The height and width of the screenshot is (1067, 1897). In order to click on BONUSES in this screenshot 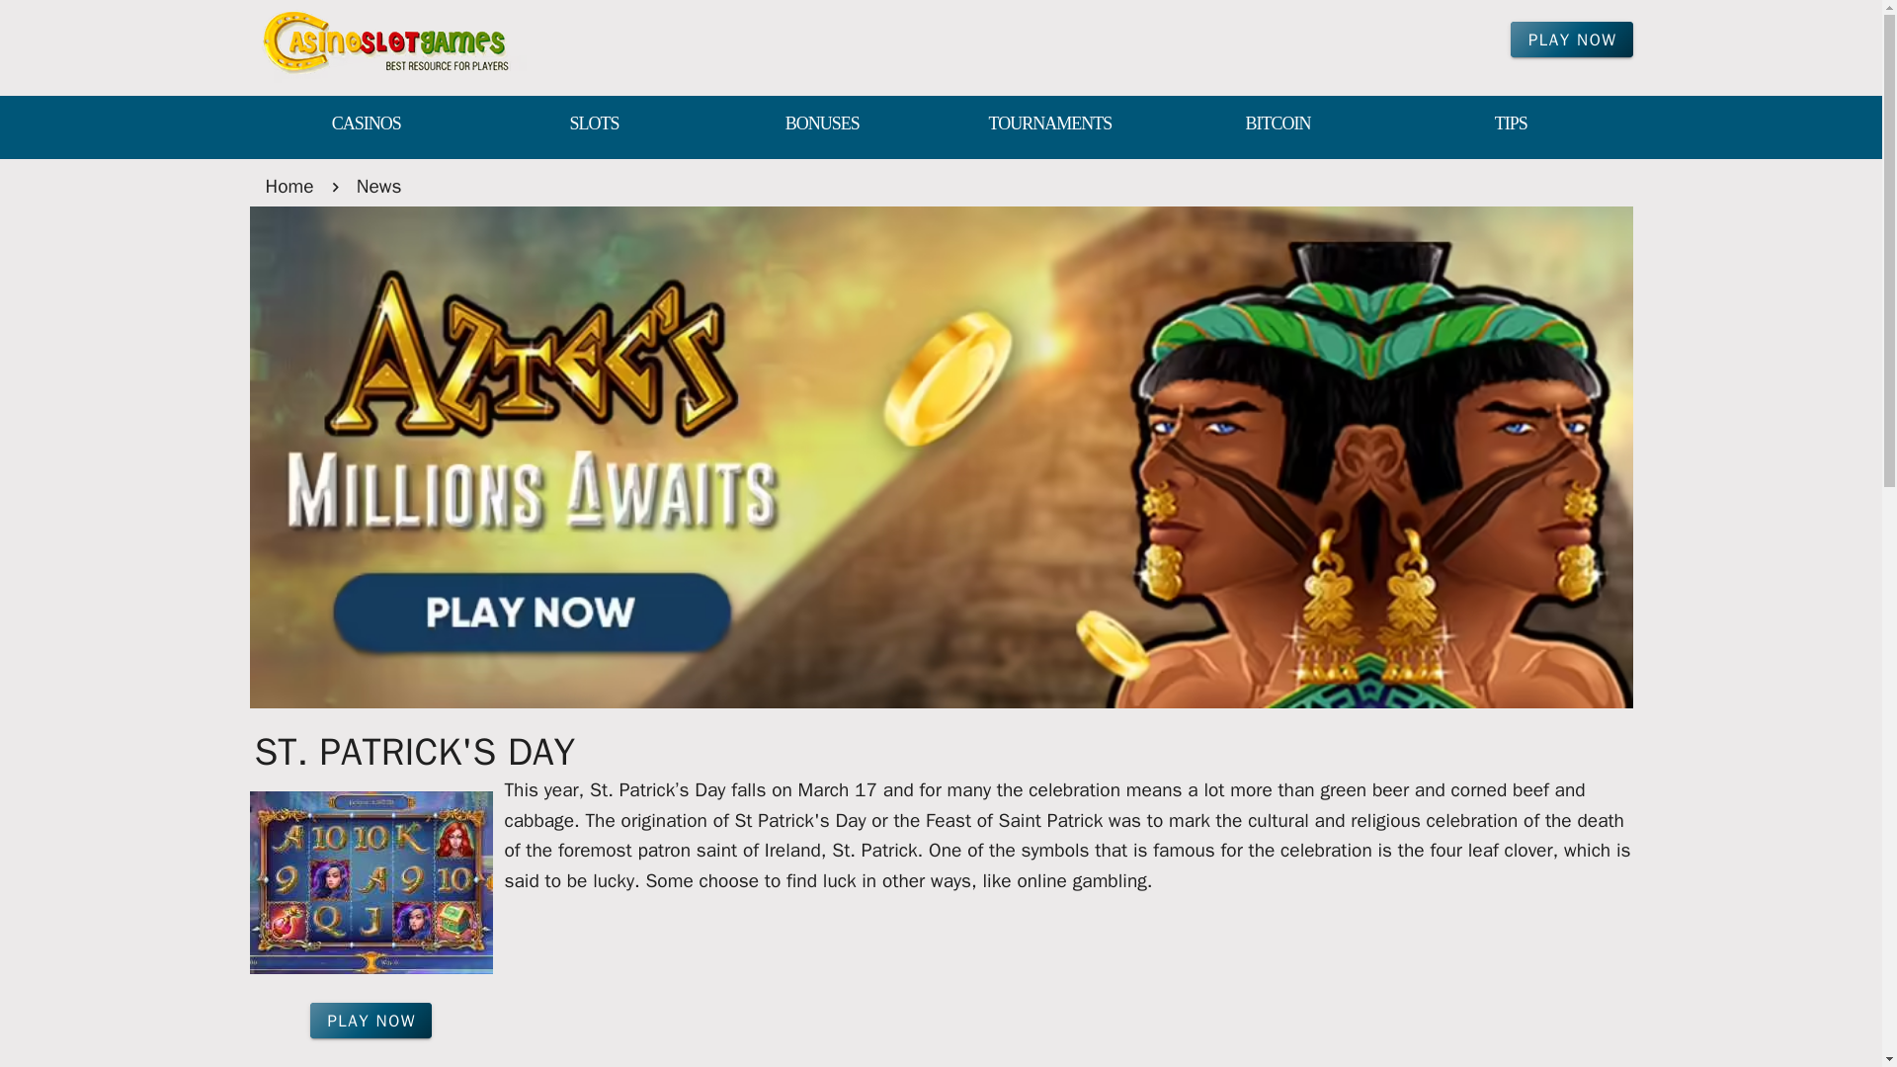, I will do `click(822, 124)`.